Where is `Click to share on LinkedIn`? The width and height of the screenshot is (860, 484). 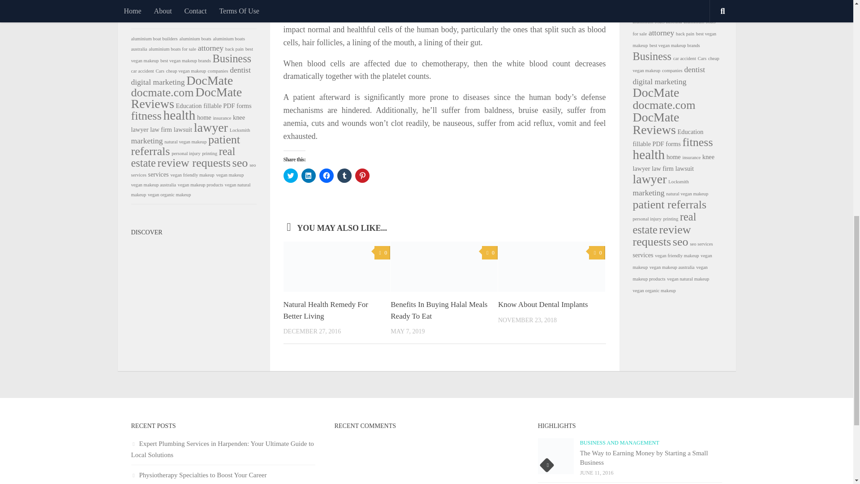
Click to share on LinkedIn is located at coordinates (308, 176).